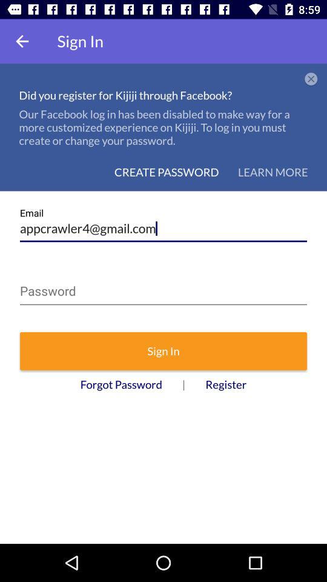 This screenshot has width=327, height=582. I want to click on tap icon below learn more, so click(163, 224).